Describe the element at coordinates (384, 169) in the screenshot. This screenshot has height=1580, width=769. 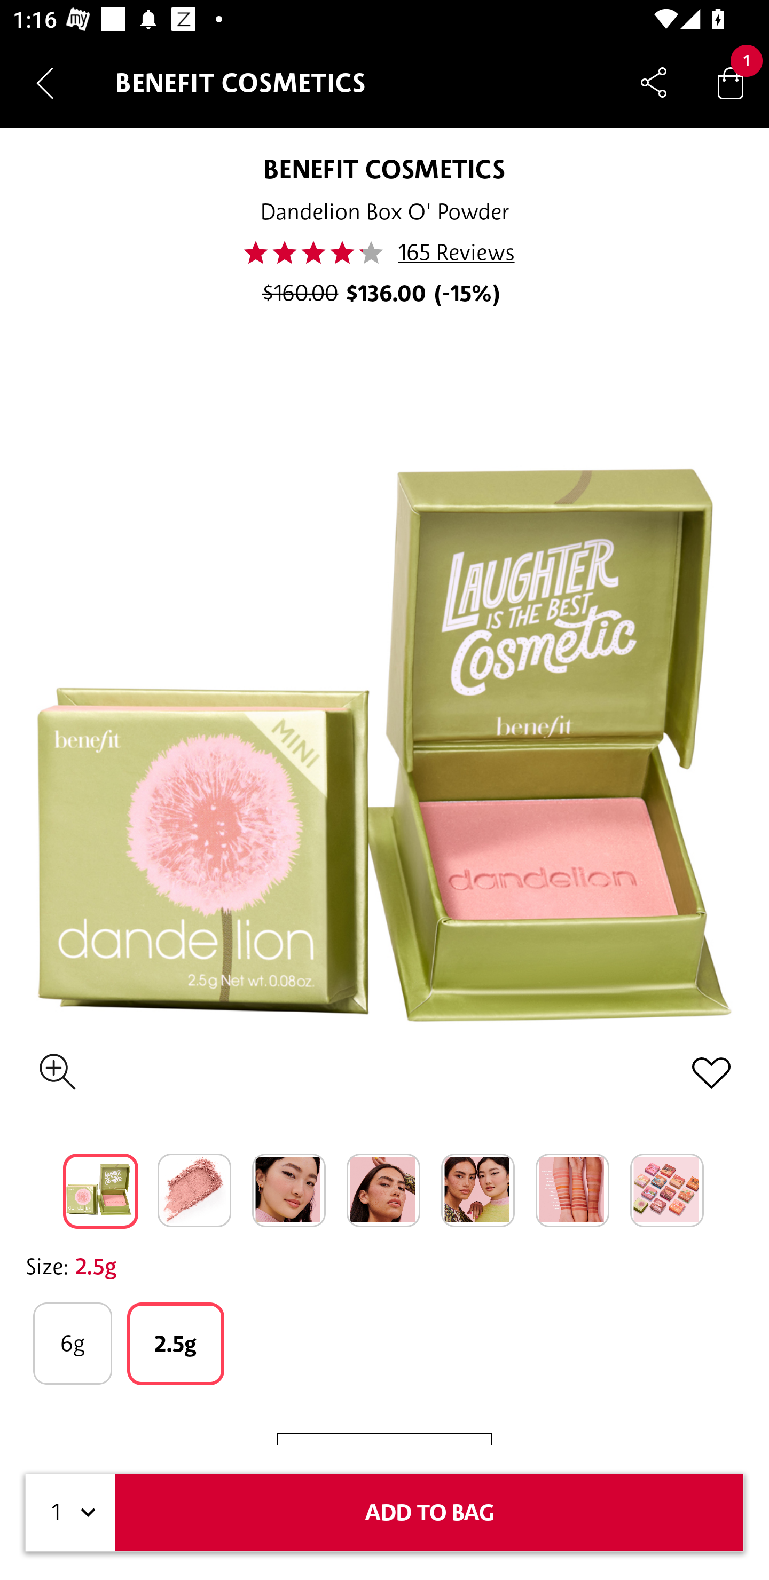
I see `BENEFIT COSMETICS` at that location.